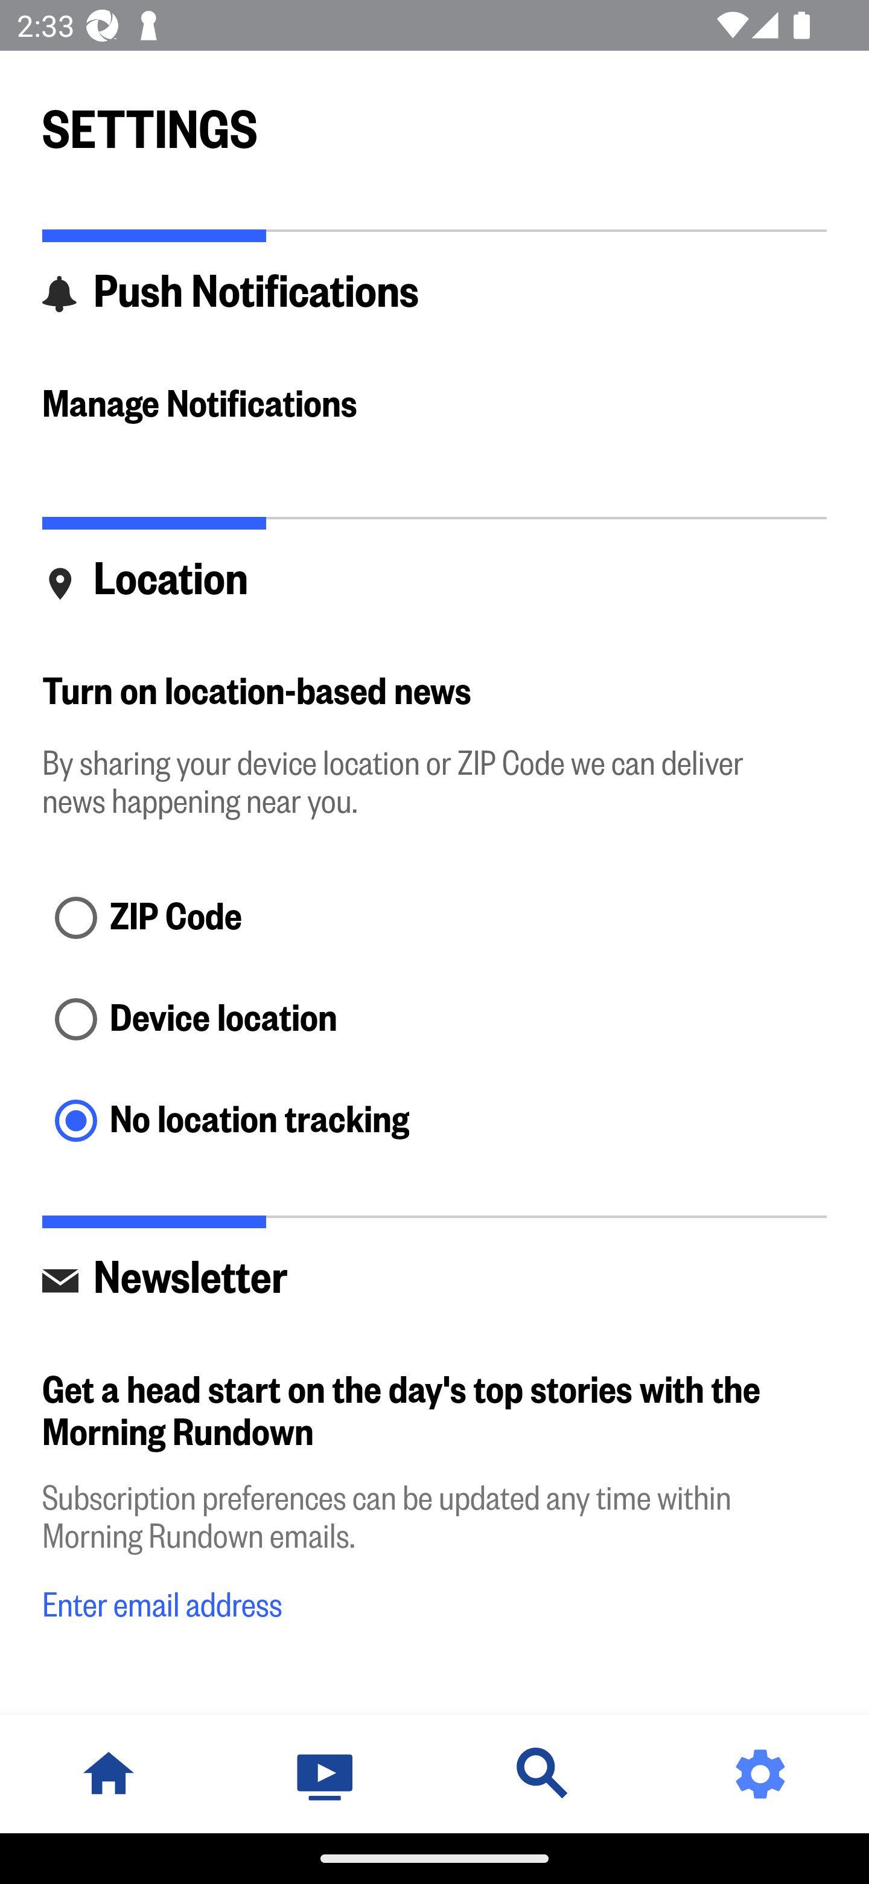  Describe the element at coordinates (434, 118) in the screenshot. I see `SETTINGS` at that location.